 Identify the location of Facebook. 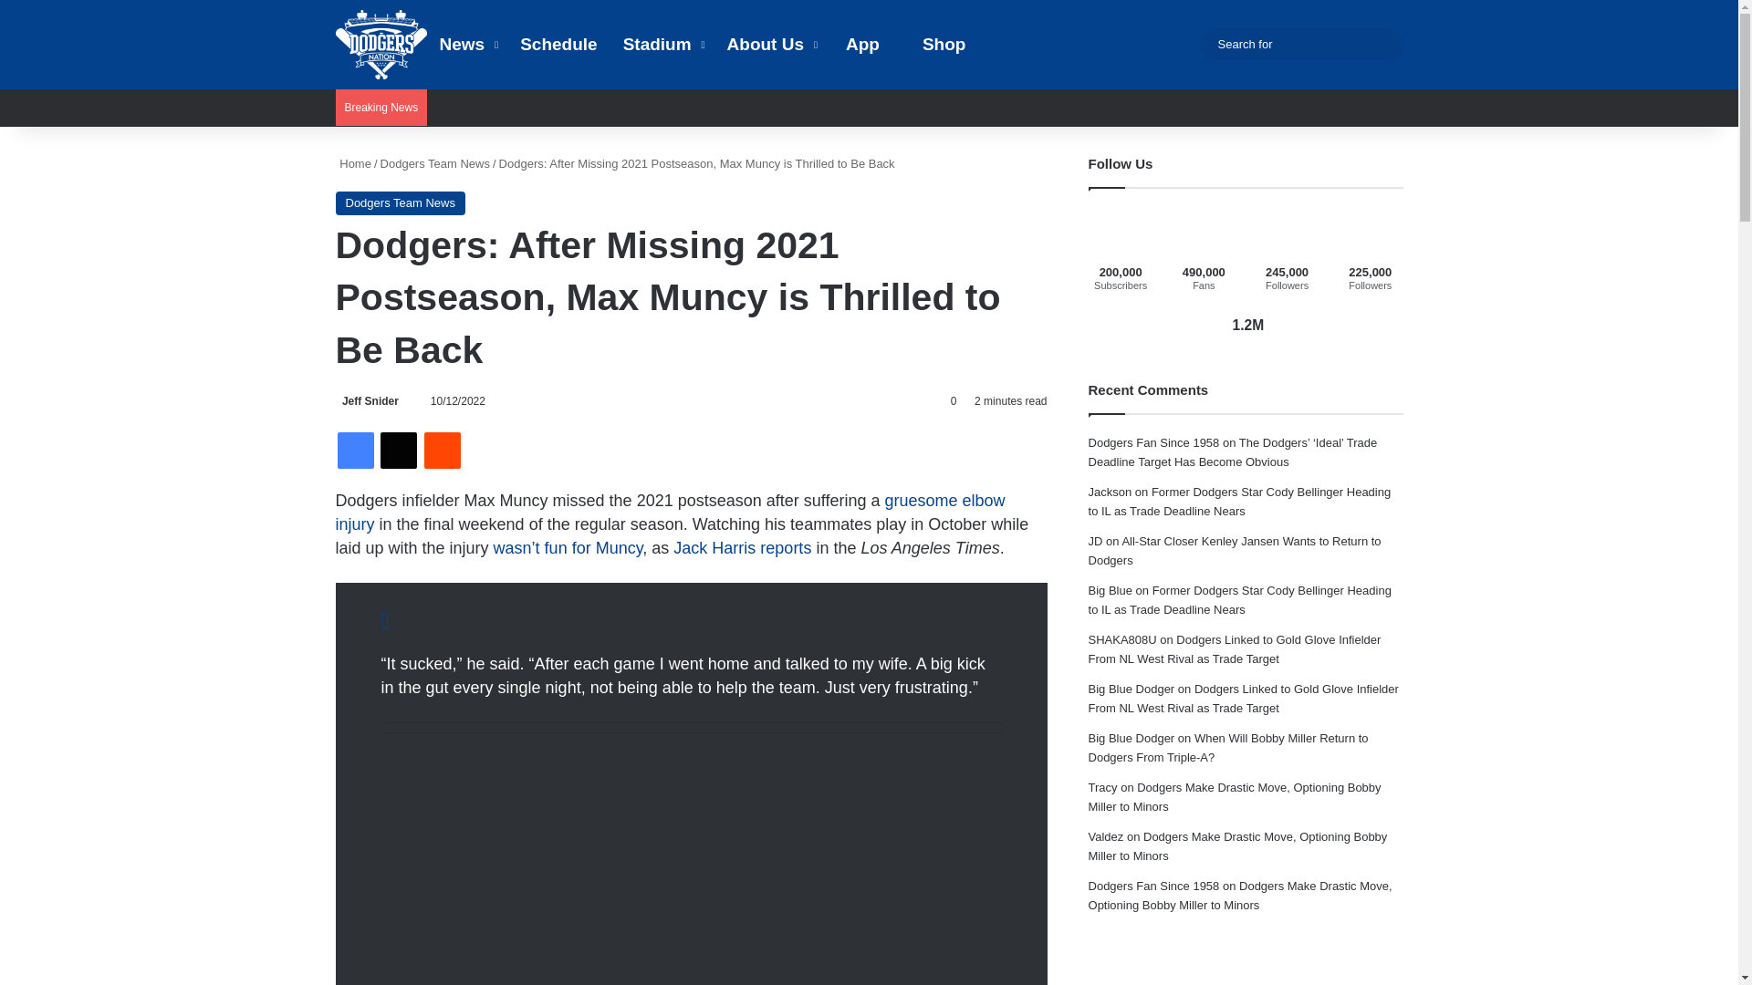
(356, 451).